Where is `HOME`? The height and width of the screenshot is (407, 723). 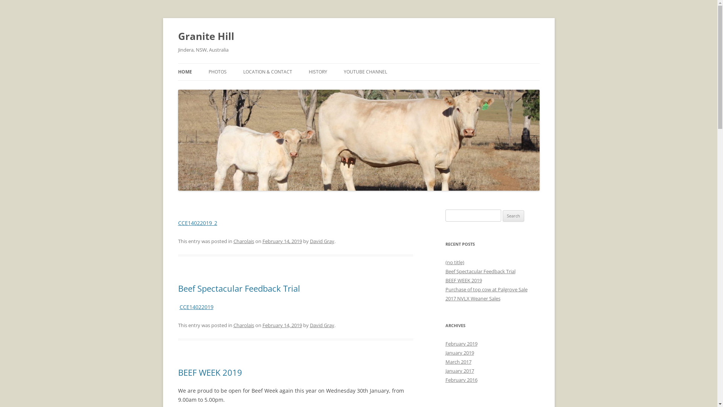
HOME is located at coordinates (185, 72).